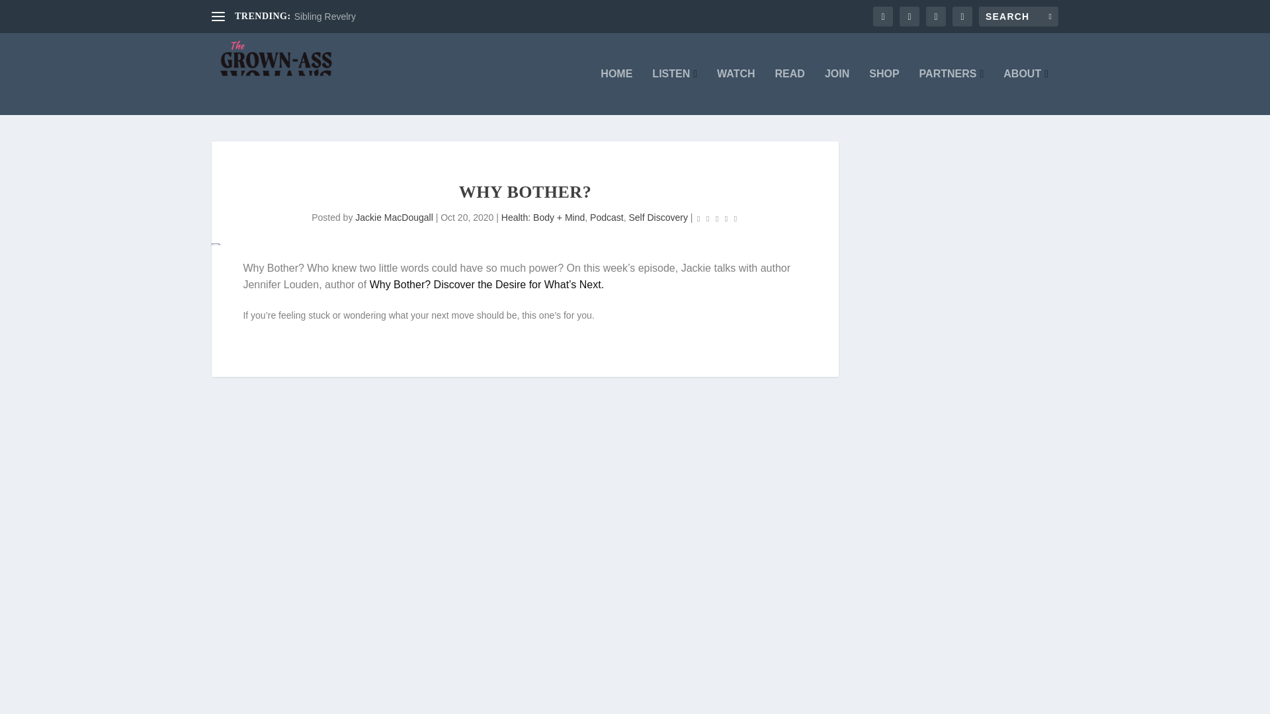 The height and width of the screenshot is (714, 1270). Describe the element at coordinates (394, 217) in the screenshot. I see `Posts by Jackie MacDougall` at that location.